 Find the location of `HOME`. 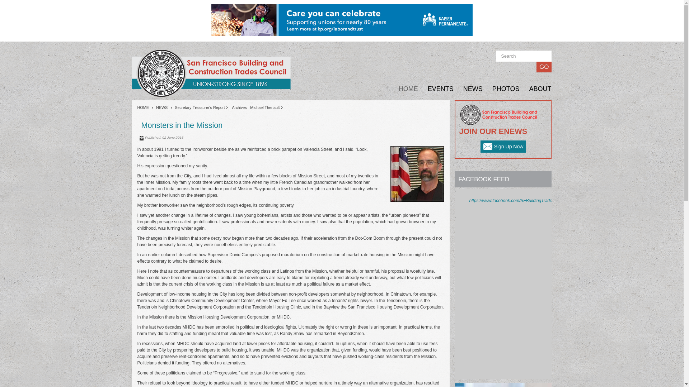

HOME is located at coordinates (146, 107).